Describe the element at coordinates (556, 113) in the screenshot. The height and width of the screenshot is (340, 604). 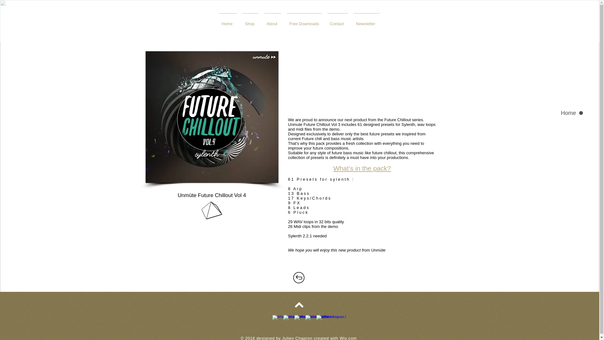
I see `Home` at that location.